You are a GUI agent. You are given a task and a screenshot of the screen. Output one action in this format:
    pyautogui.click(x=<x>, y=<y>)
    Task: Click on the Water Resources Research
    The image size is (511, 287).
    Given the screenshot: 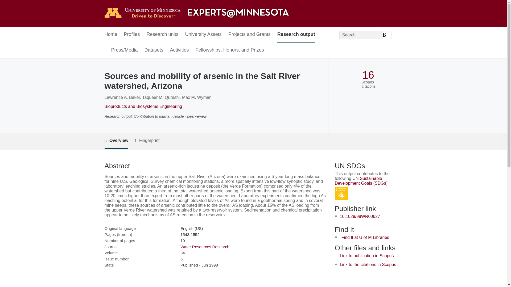 What is the action you would take?
    pyautogui.click(x=205, y=247)
    